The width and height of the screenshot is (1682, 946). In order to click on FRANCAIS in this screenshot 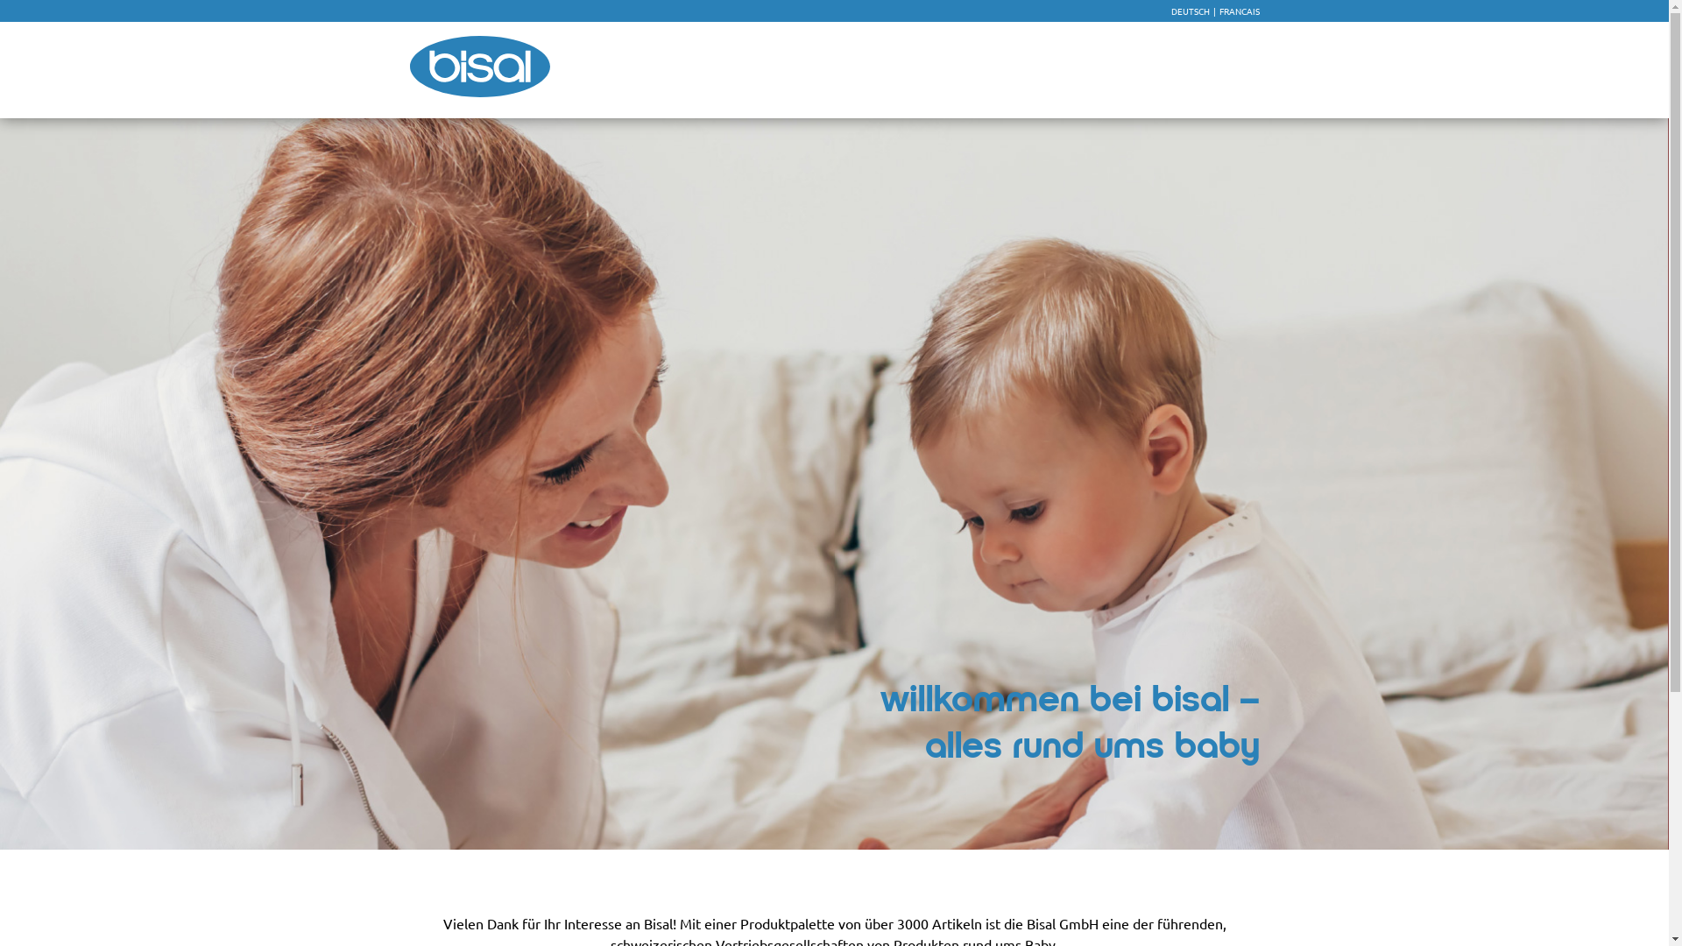, I will do `click(1240, 11)`.